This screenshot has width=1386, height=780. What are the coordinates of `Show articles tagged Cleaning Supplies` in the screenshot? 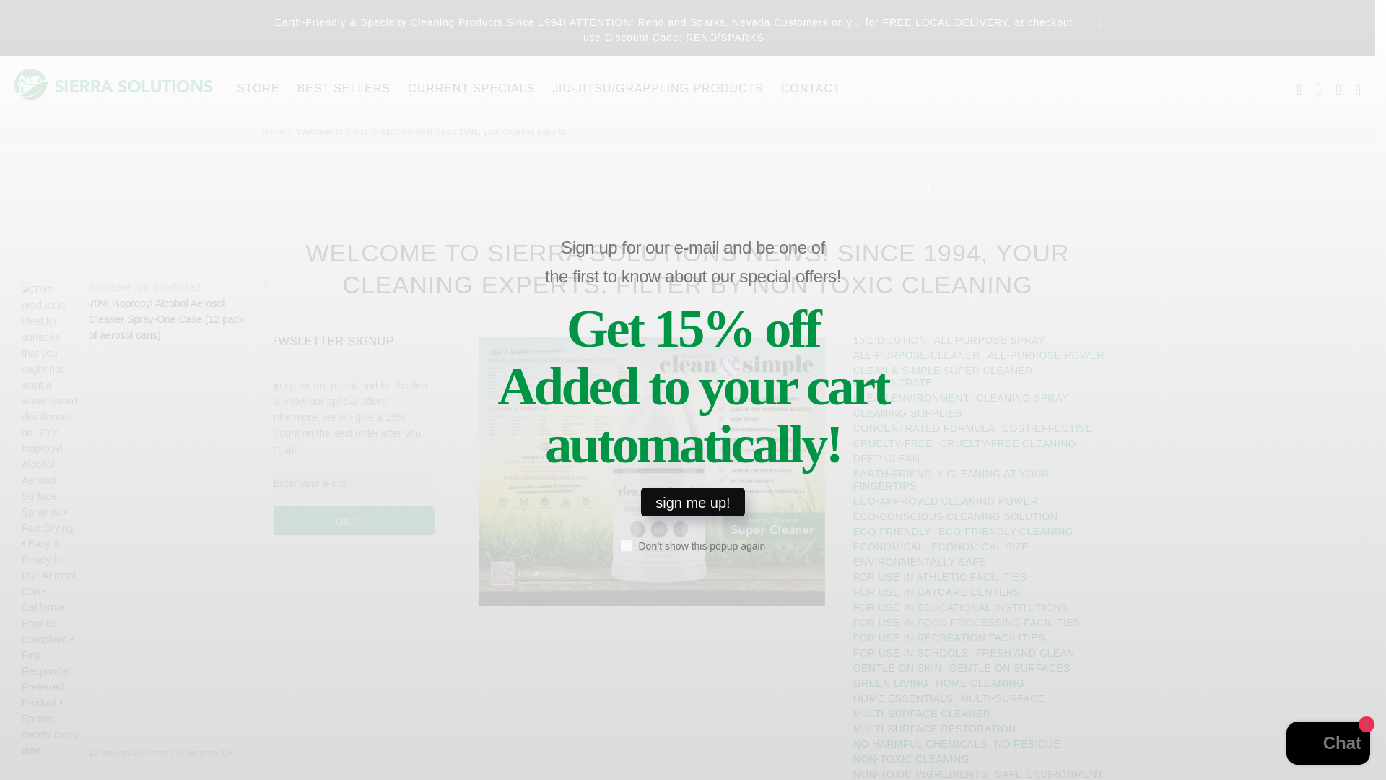 It's located at (907, 413).